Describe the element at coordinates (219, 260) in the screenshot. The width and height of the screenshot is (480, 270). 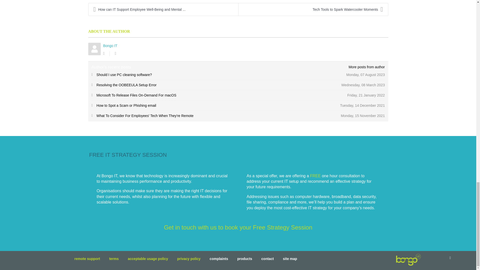
I see `complaints` at that location.